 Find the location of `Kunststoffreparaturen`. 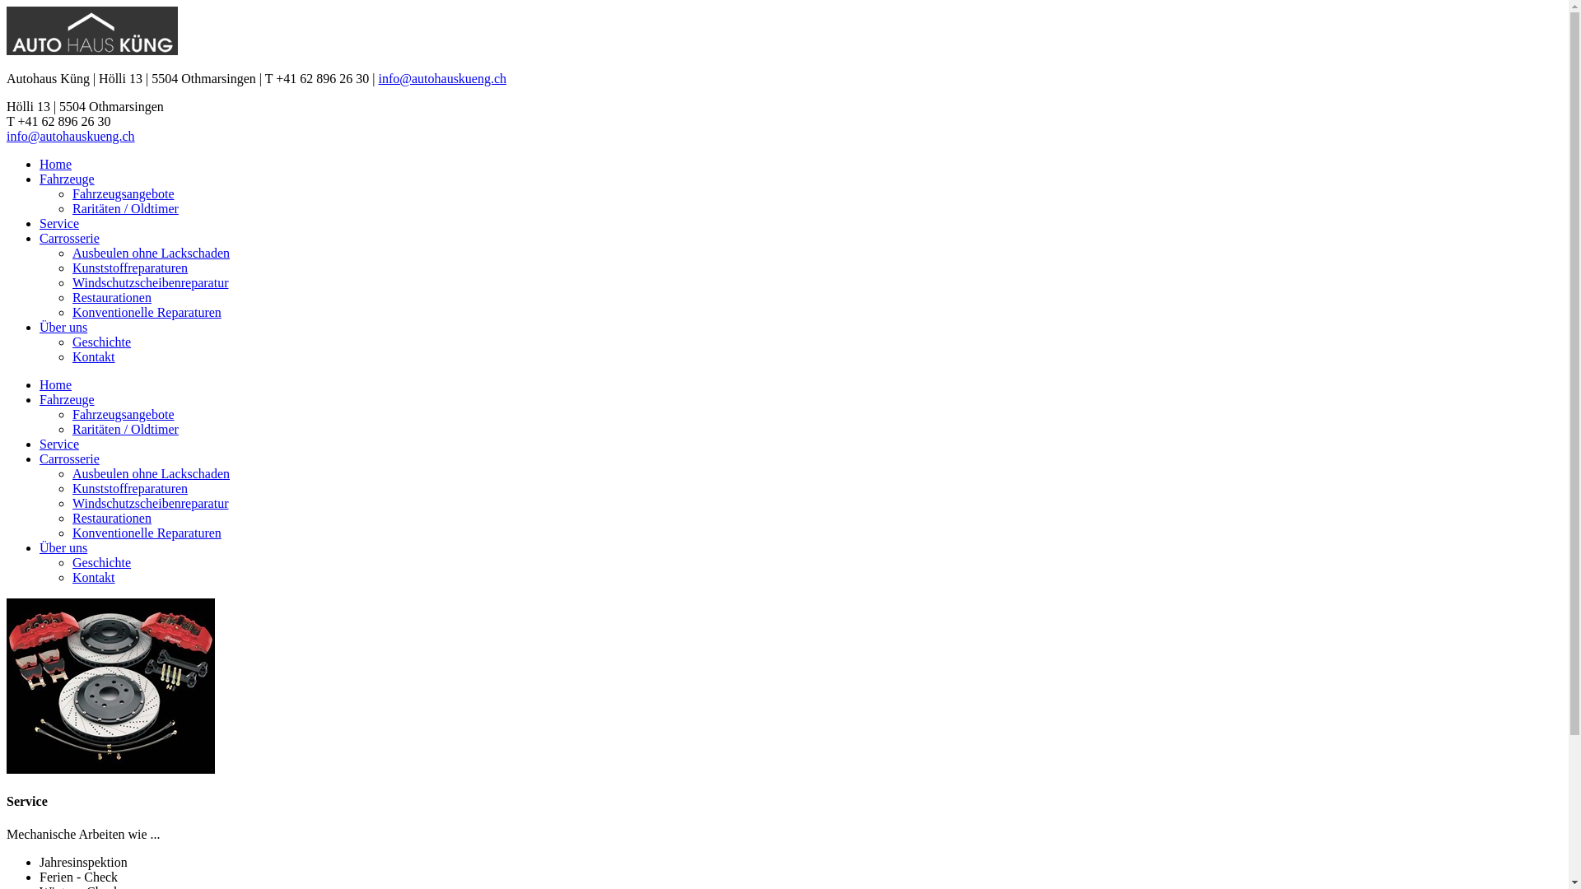

Kunststoffreparaturen is located at coordinates (130, 268).